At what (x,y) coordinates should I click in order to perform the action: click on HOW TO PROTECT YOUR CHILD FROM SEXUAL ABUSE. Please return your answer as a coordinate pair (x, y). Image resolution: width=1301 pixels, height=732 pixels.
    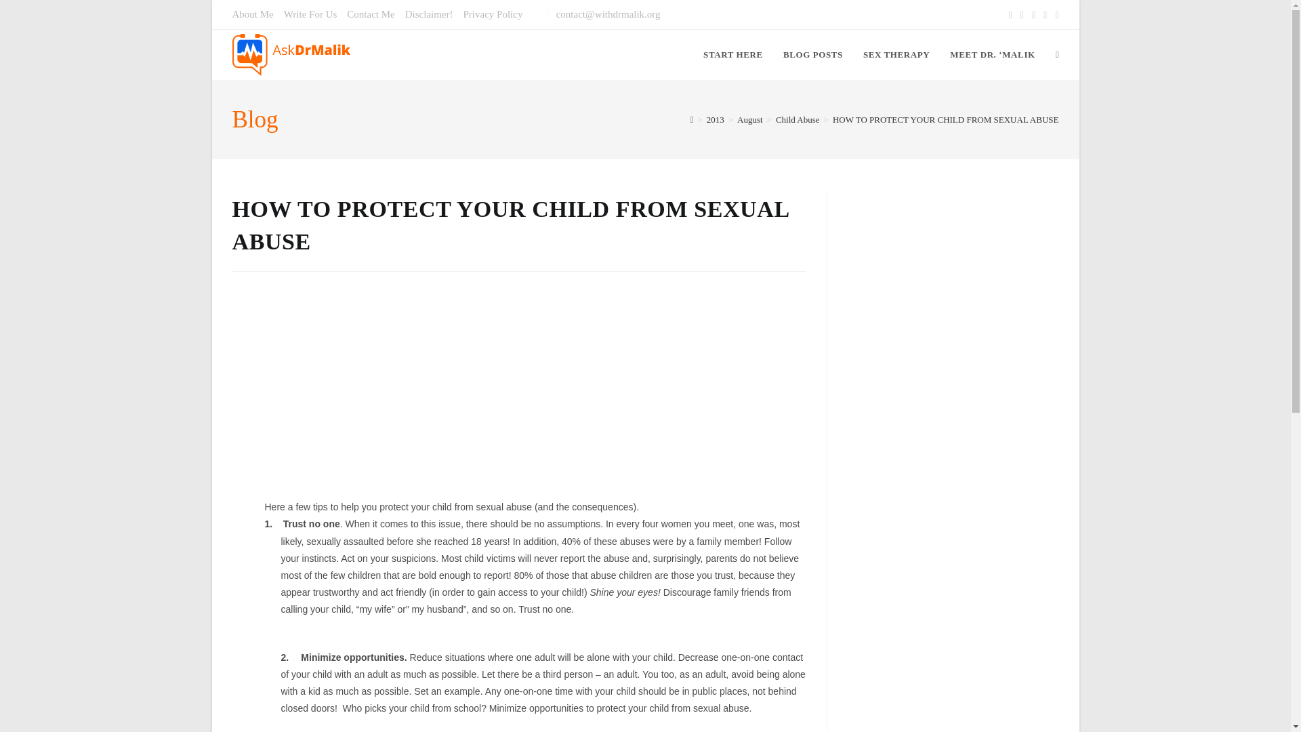
    Looking at the image, I should click on (945, 119).